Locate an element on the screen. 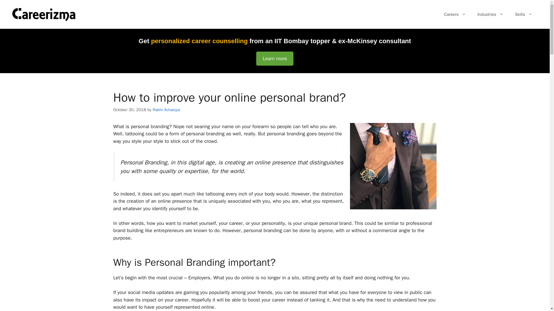 The width and height of the screenshot is (554, 311). Industries is located at coordinates (491, 14).